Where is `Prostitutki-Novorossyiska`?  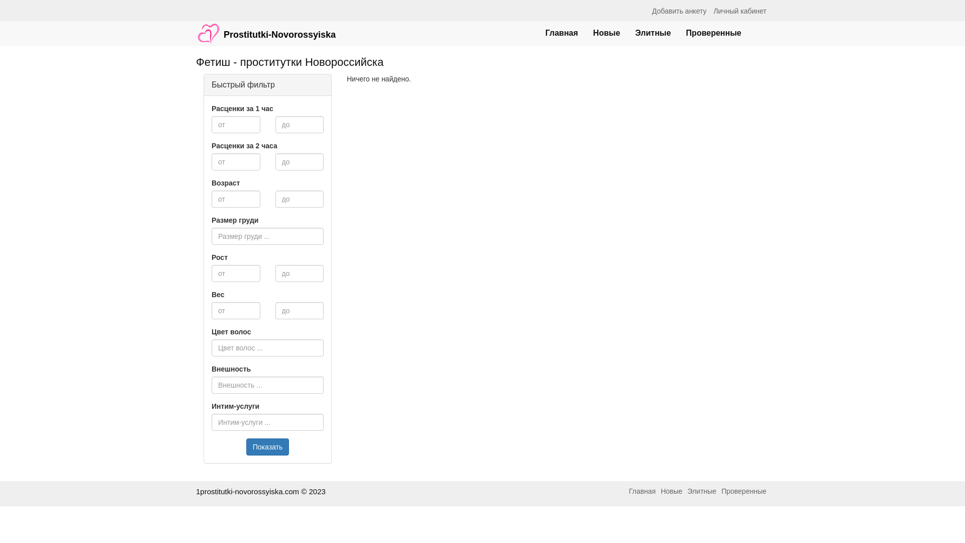
Prostitutki-Novorossyiska is located at coordinates (266, 29).